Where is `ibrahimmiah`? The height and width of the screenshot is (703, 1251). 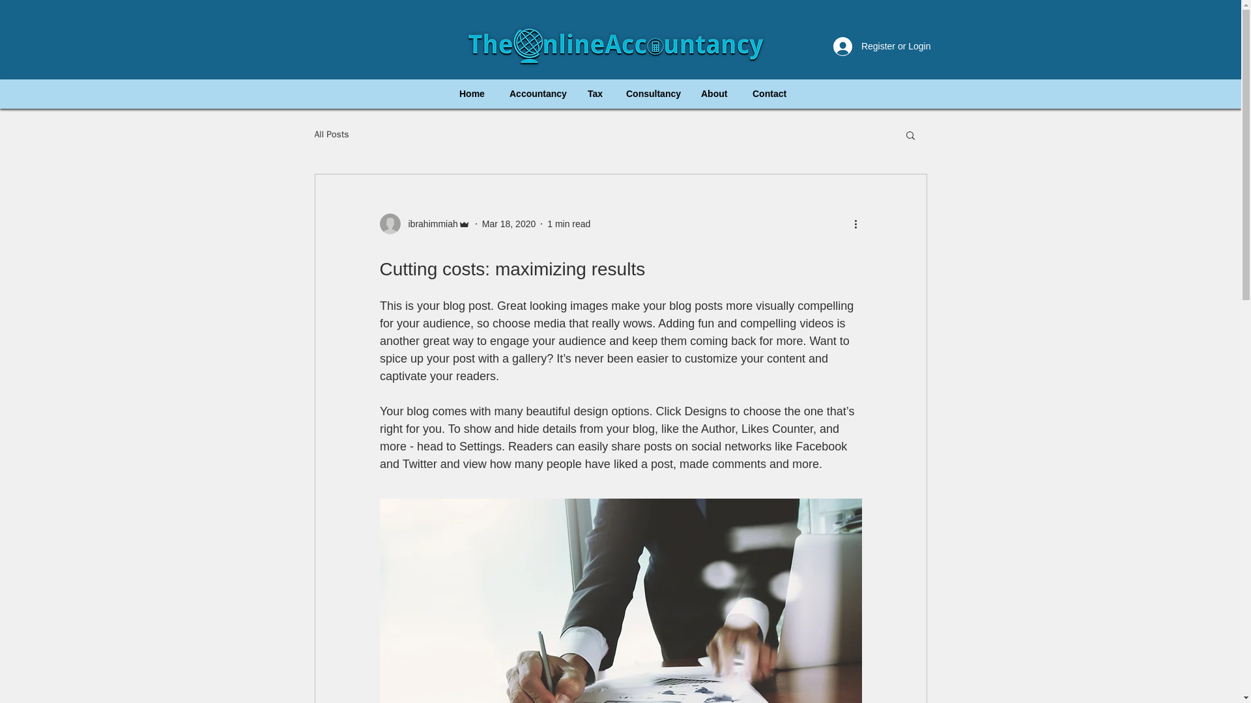 ibrahimmiah is located at coordinates (424, 224).